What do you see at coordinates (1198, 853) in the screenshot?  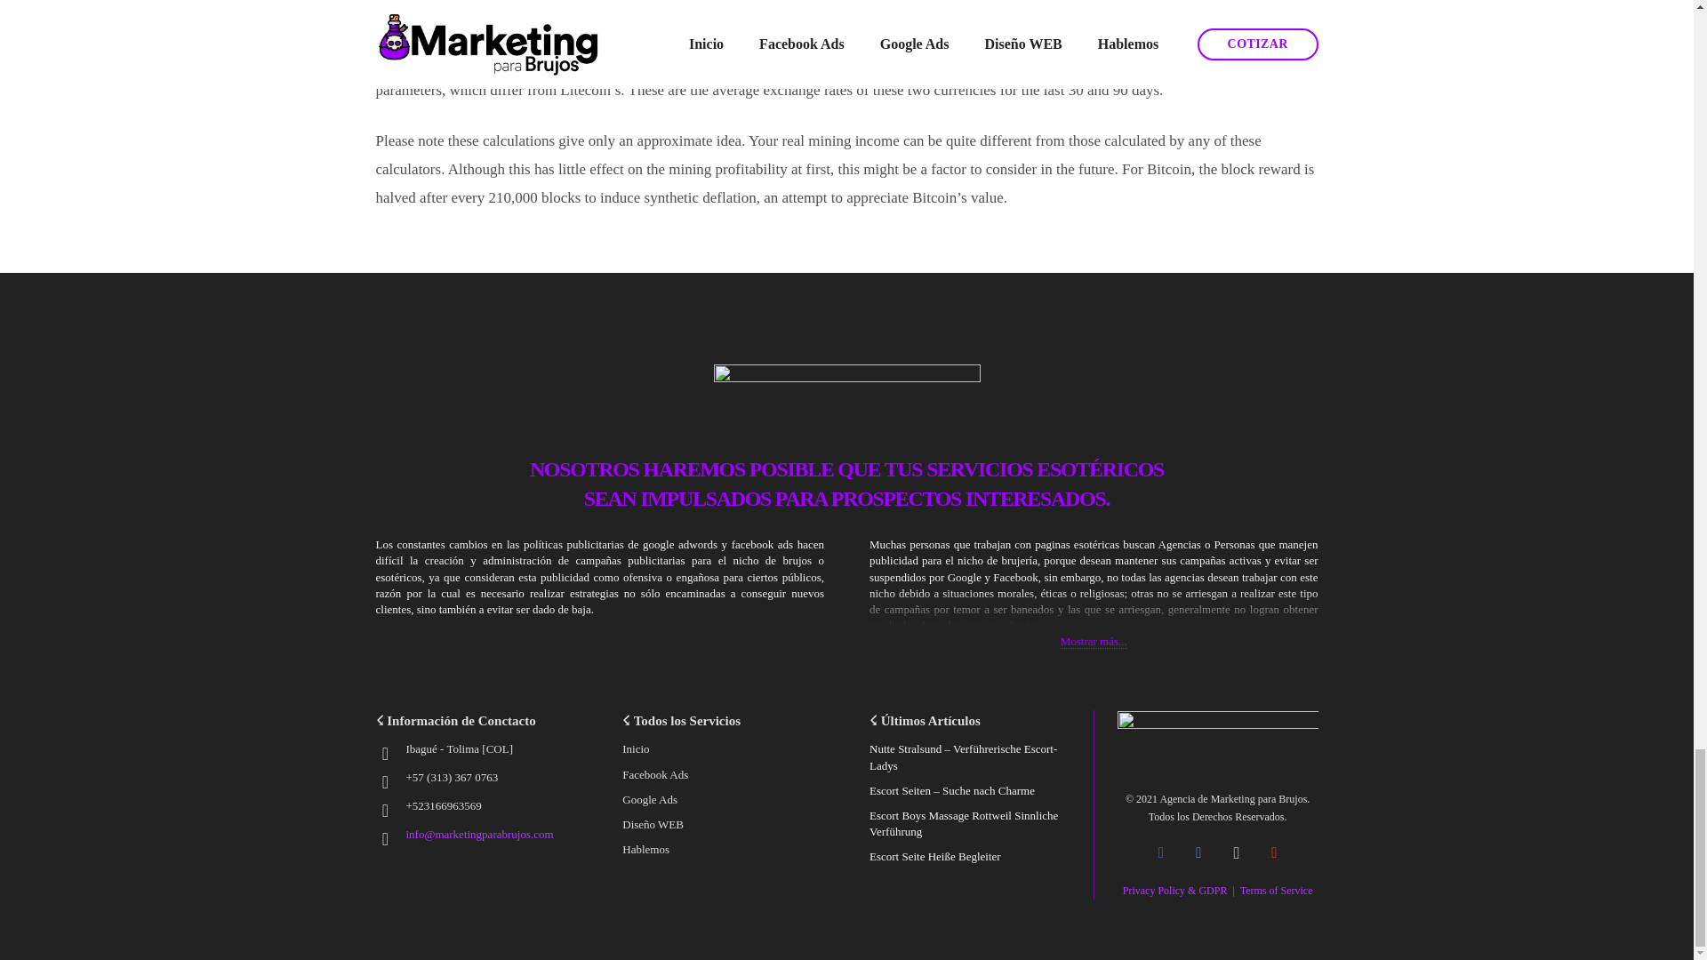 I see `Twitter` at bounding box center [1198, 853].